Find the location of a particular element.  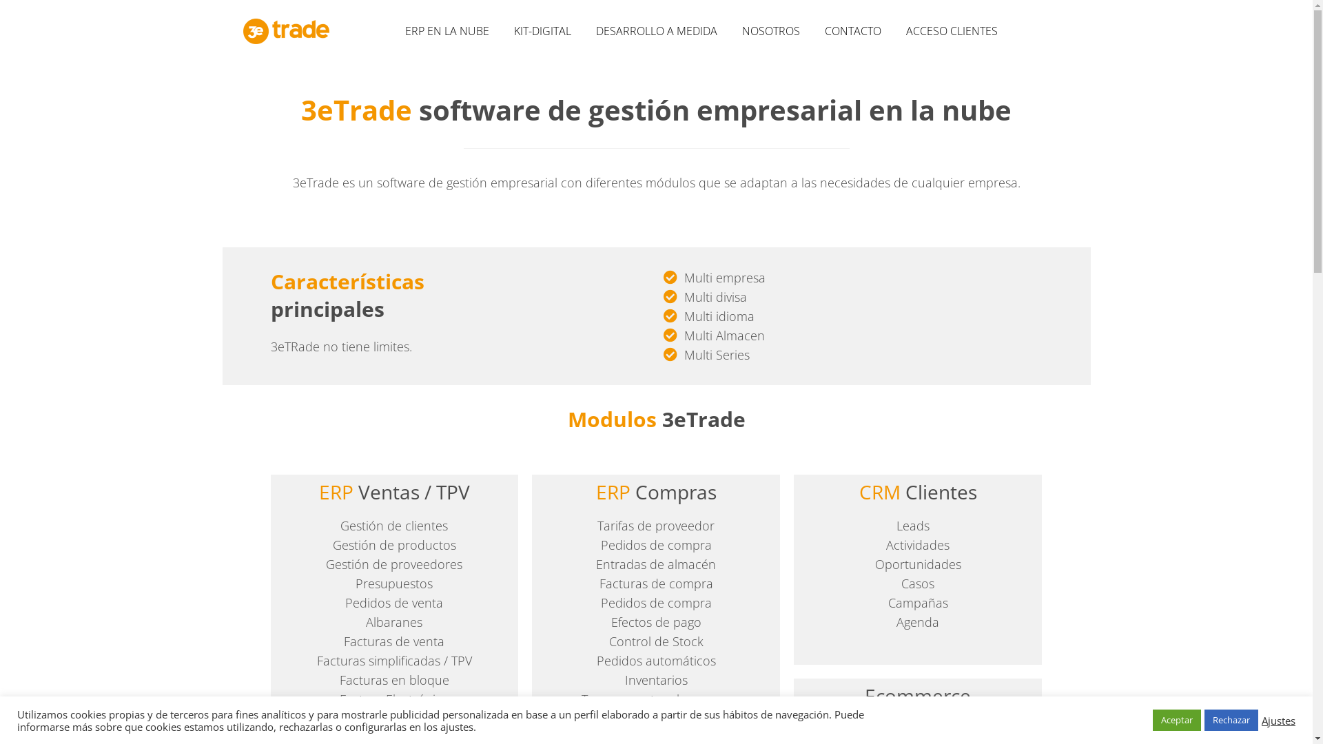

Rechazar is located at coordinates (1231, 721).